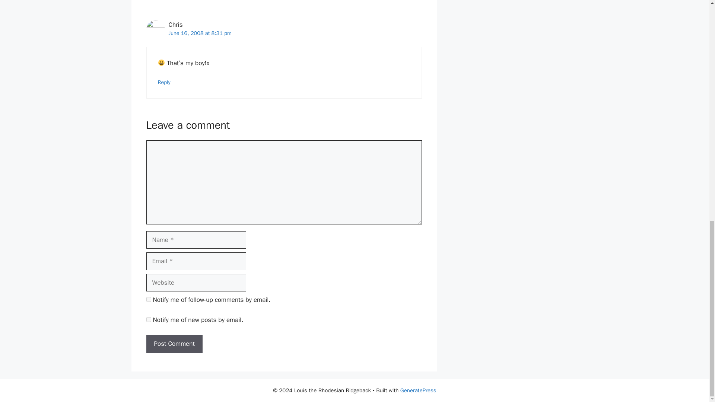 The width and height of the screenshot is (715, 402). I want to click on Reply, so click(164, 82).